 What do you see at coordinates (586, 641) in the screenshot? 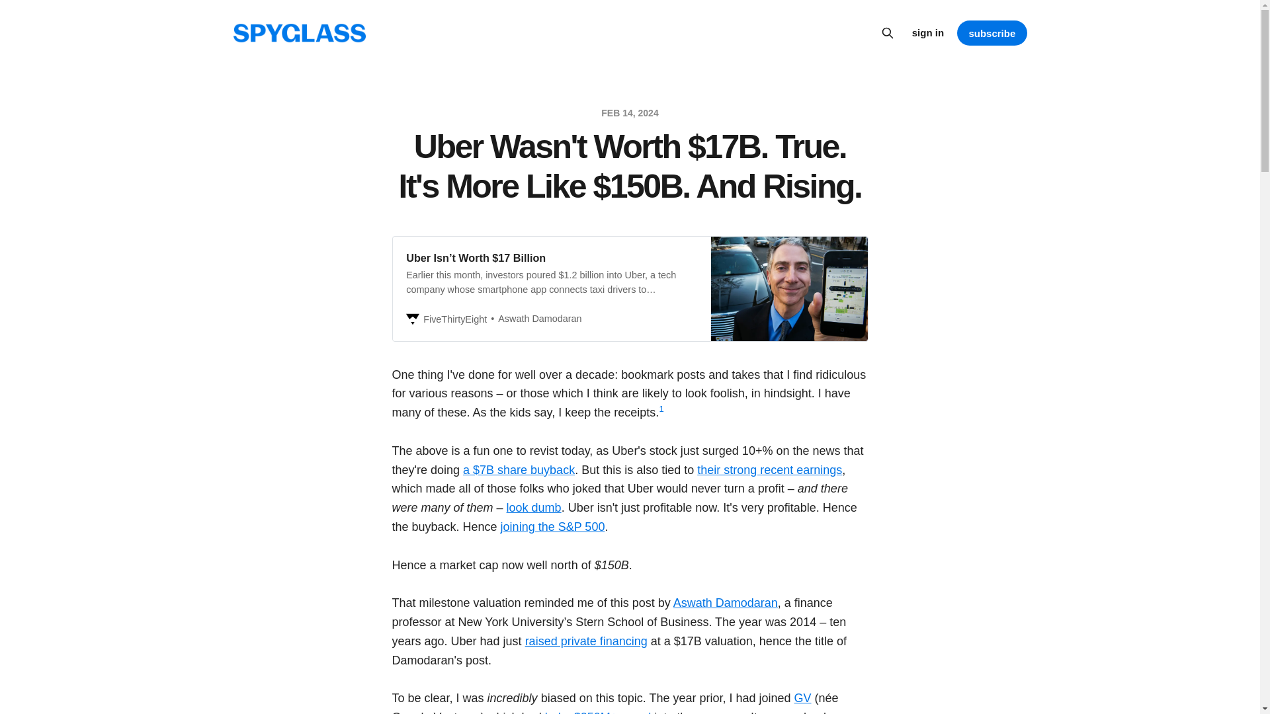
I see `raised private financing` at bounding box center [586, 641].